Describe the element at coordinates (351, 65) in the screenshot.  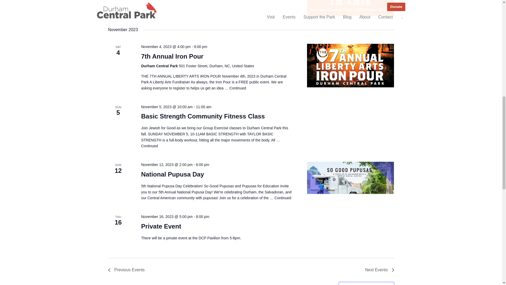
I see `7th Annual Iron Pour` at that location.